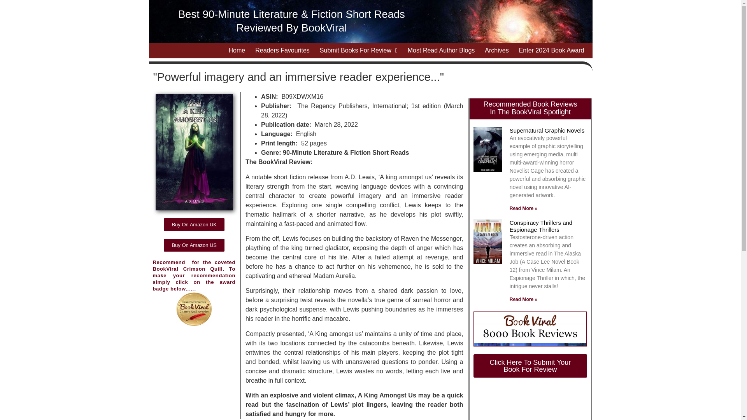  Describe the element at coordinates (441, 51) in the screenshot. I see `Most Read Author Blogs` at that location.